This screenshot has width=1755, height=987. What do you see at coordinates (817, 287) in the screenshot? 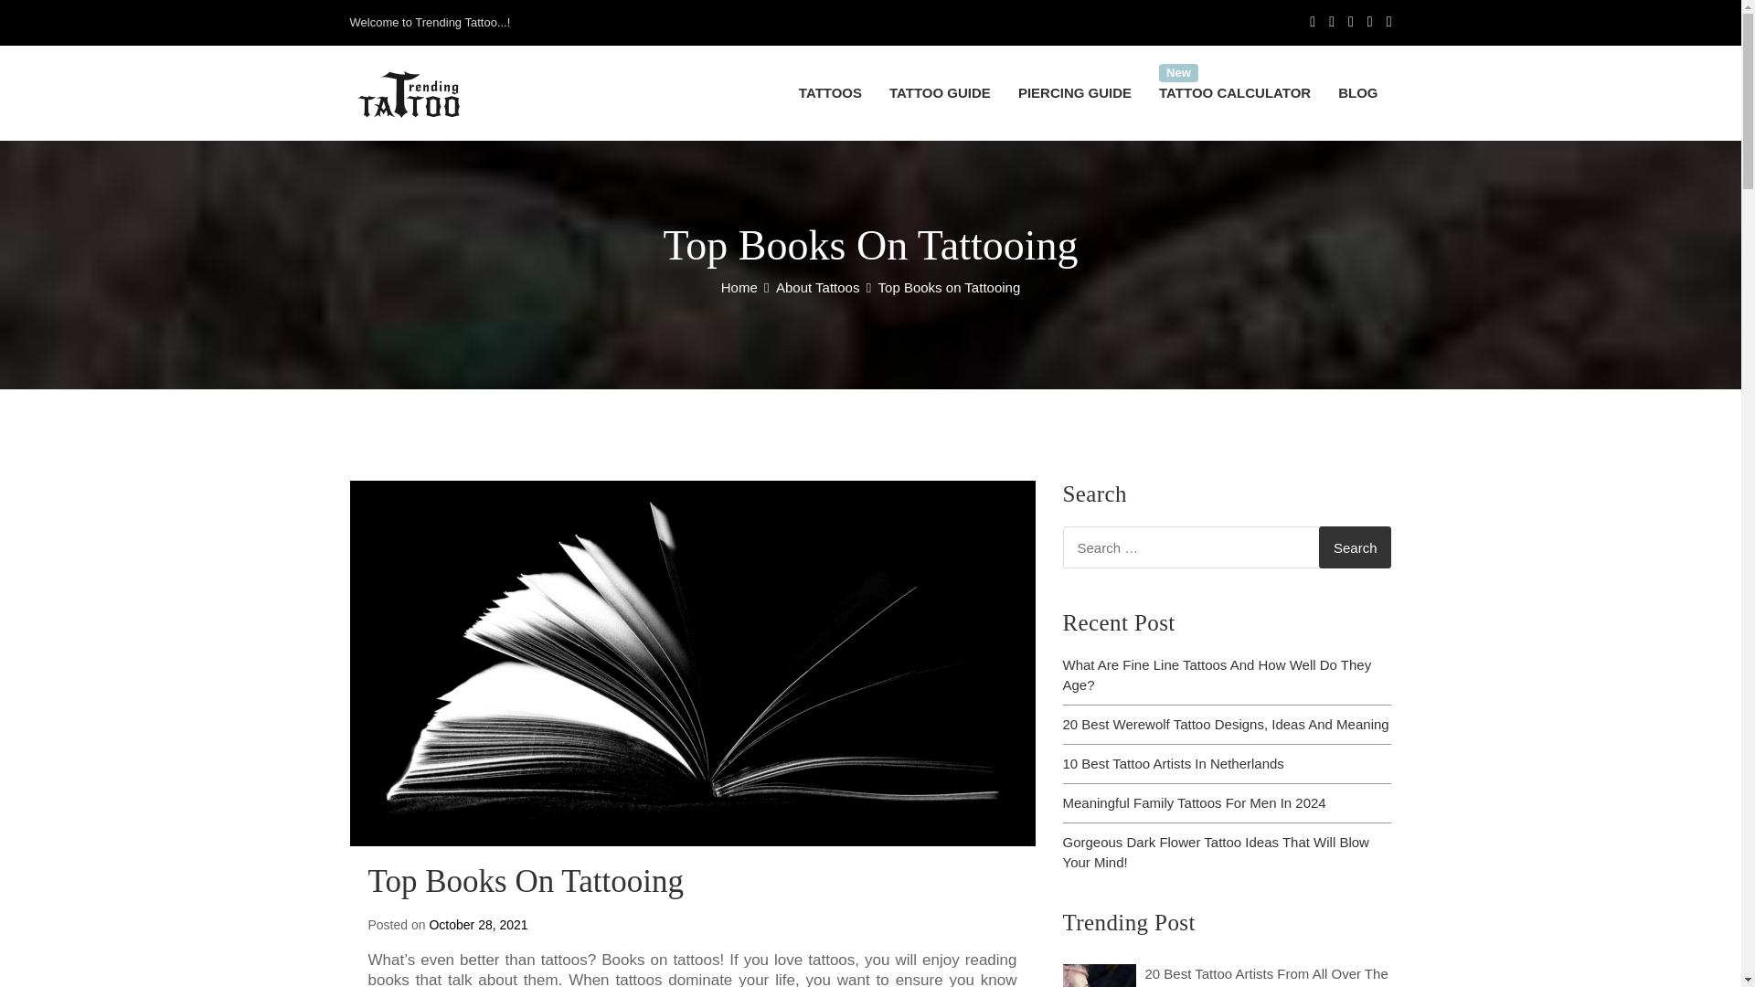
I see `About Tattoos` at bounding box center [817, 287].